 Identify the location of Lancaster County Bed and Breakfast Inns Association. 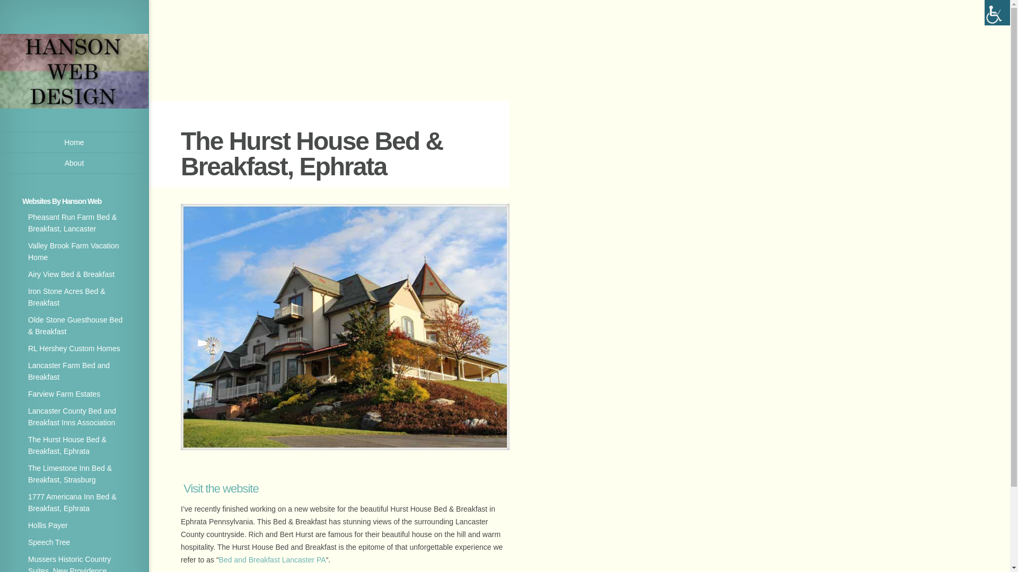
(72, 416).